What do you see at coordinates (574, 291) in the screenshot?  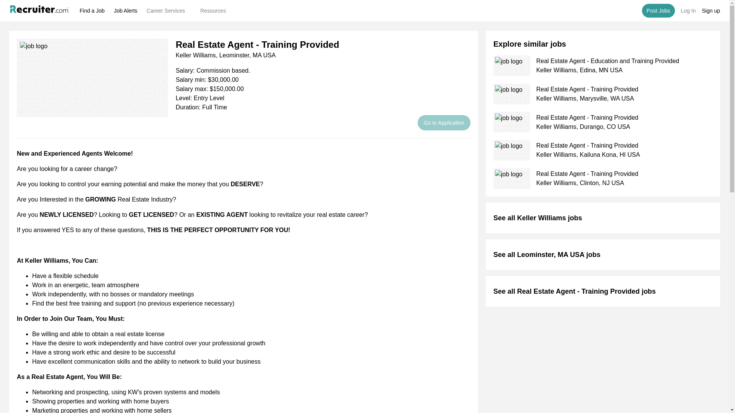 I see `See all Real Estate Agent - Training Provided jobs` at bounding box center [574, 291].